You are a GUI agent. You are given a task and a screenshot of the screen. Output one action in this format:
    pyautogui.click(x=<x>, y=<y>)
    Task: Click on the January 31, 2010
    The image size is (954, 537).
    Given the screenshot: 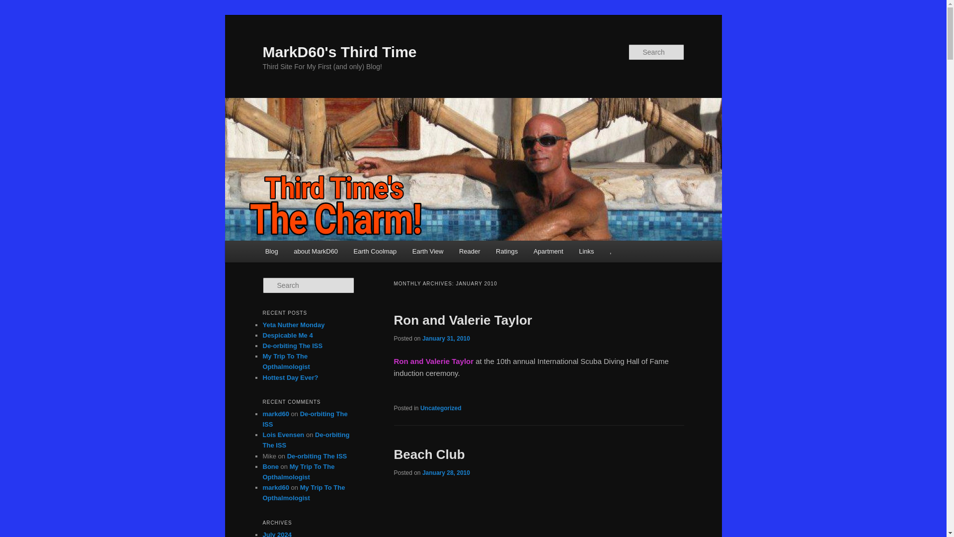 What is the action you would take?
    pyautogui.click(x=446, y=338)
    